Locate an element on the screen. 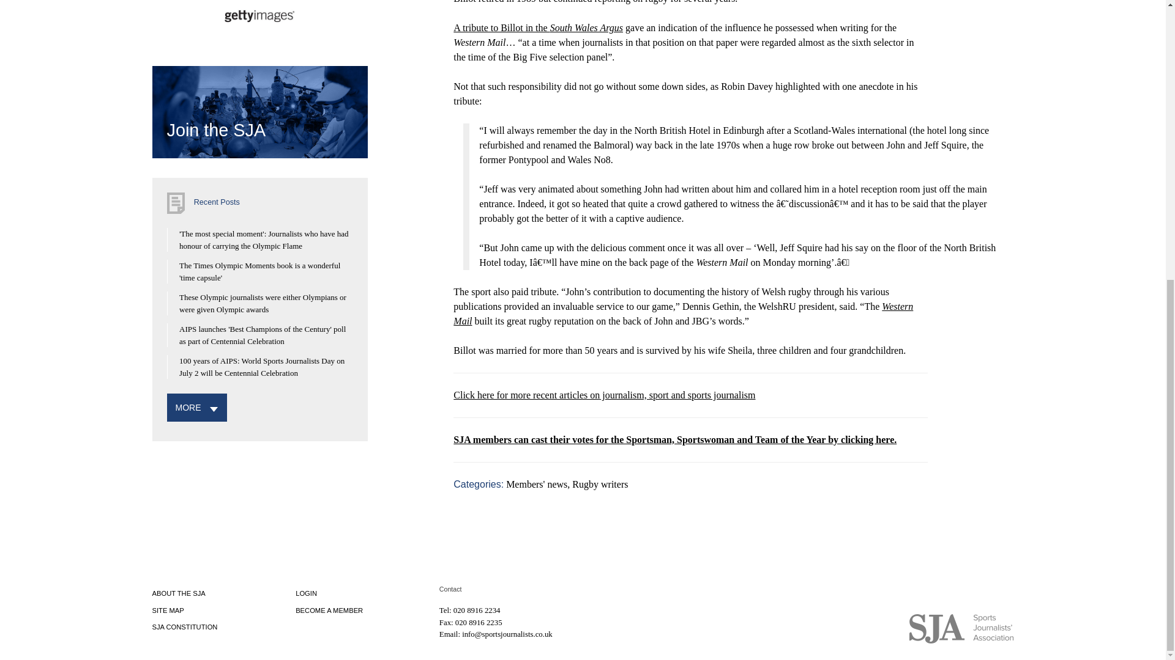  Rugby writers is located at coordinates (600, 484).